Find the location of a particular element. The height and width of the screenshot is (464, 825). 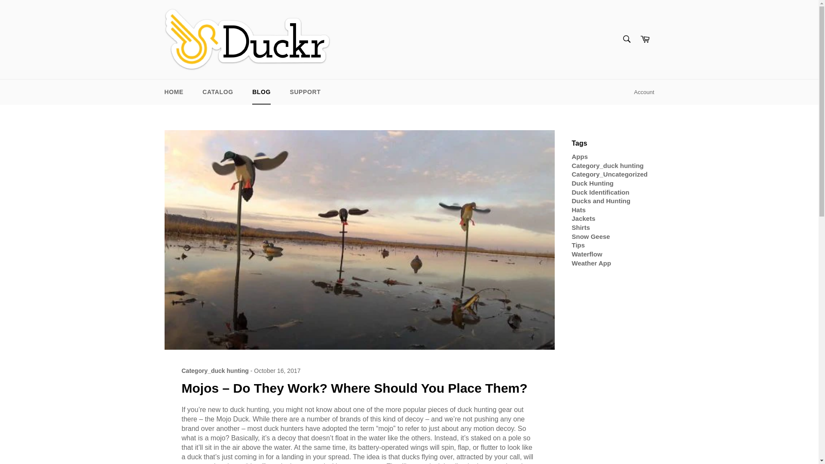

Weather App is located at coordinates (591, 263).